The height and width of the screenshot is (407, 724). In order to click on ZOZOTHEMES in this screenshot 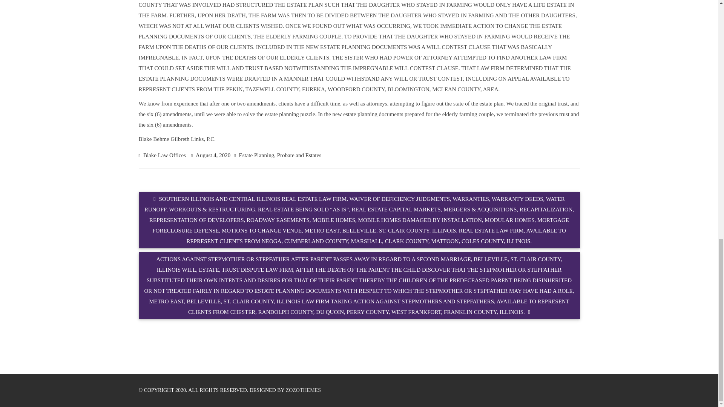, I will do `click(303, 390)`.